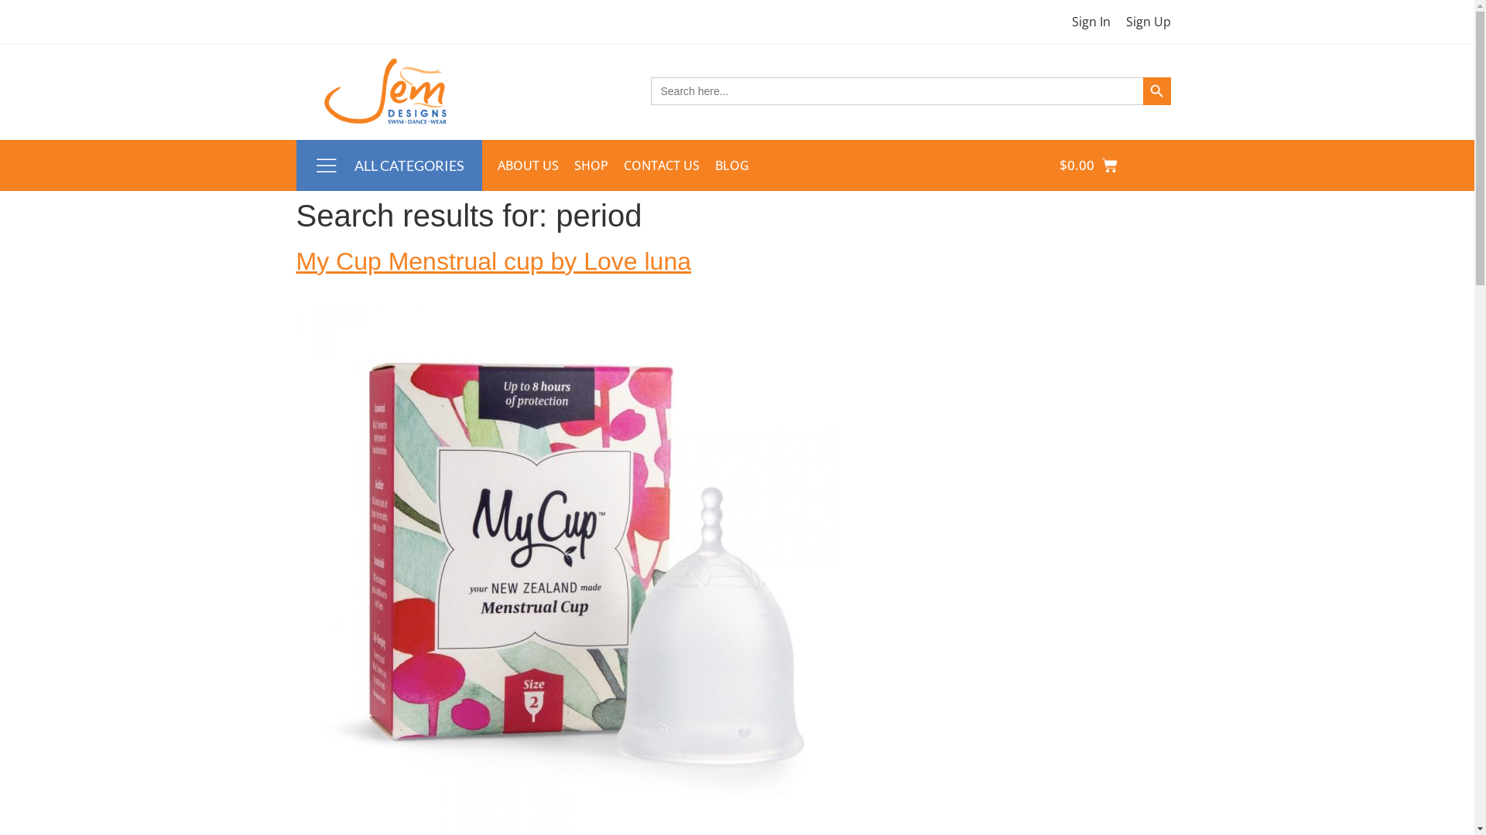 Image resolution: width=1486 pixels, height=835 pixels. What do you see at coordinates (662, 165) in the screenshot?
I see `CONTACT US` at bounding box center [662, 165].